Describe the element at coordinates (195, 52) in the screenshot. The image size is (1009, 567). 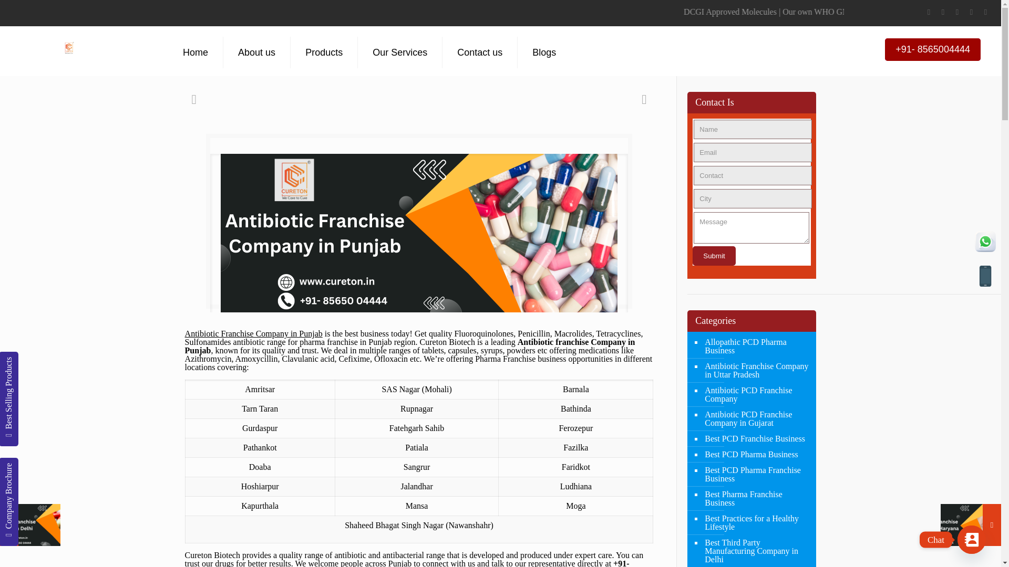
I see `Home` at that location.